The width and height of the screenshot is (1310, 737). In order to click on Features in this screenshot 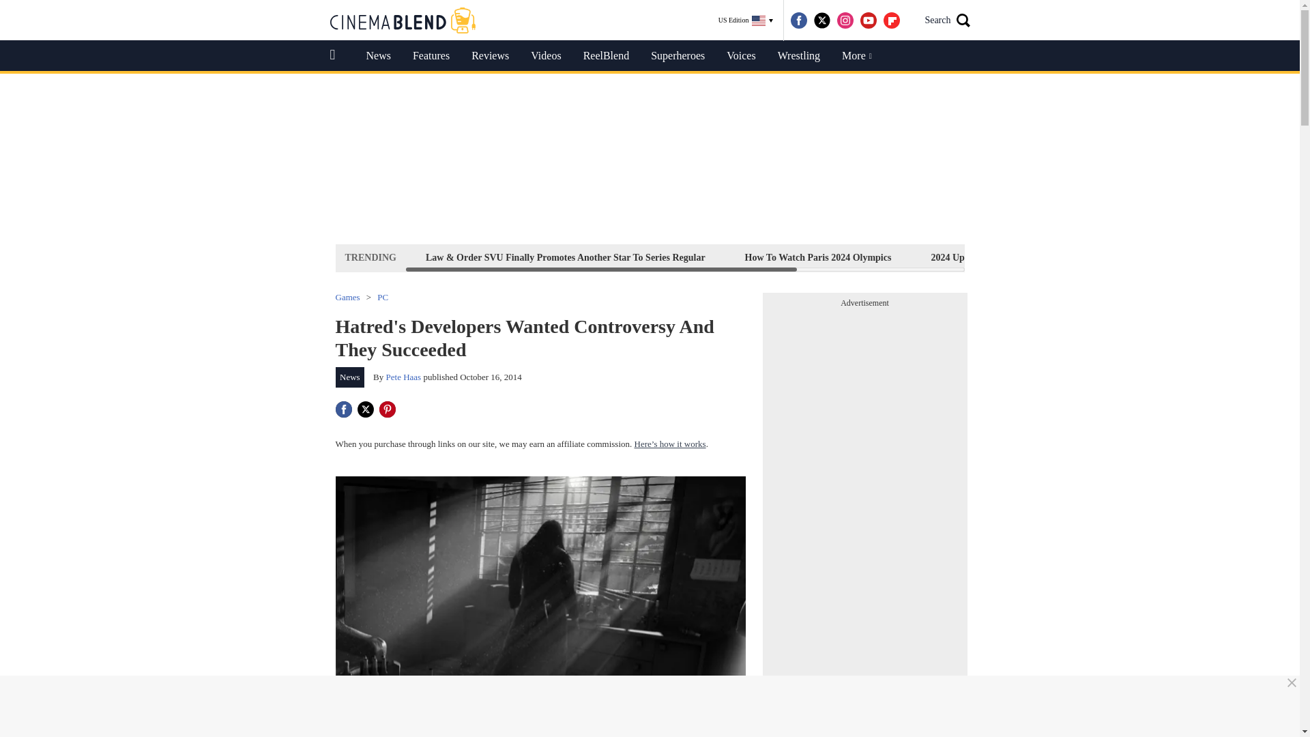, I will do `click(431, 56)`.